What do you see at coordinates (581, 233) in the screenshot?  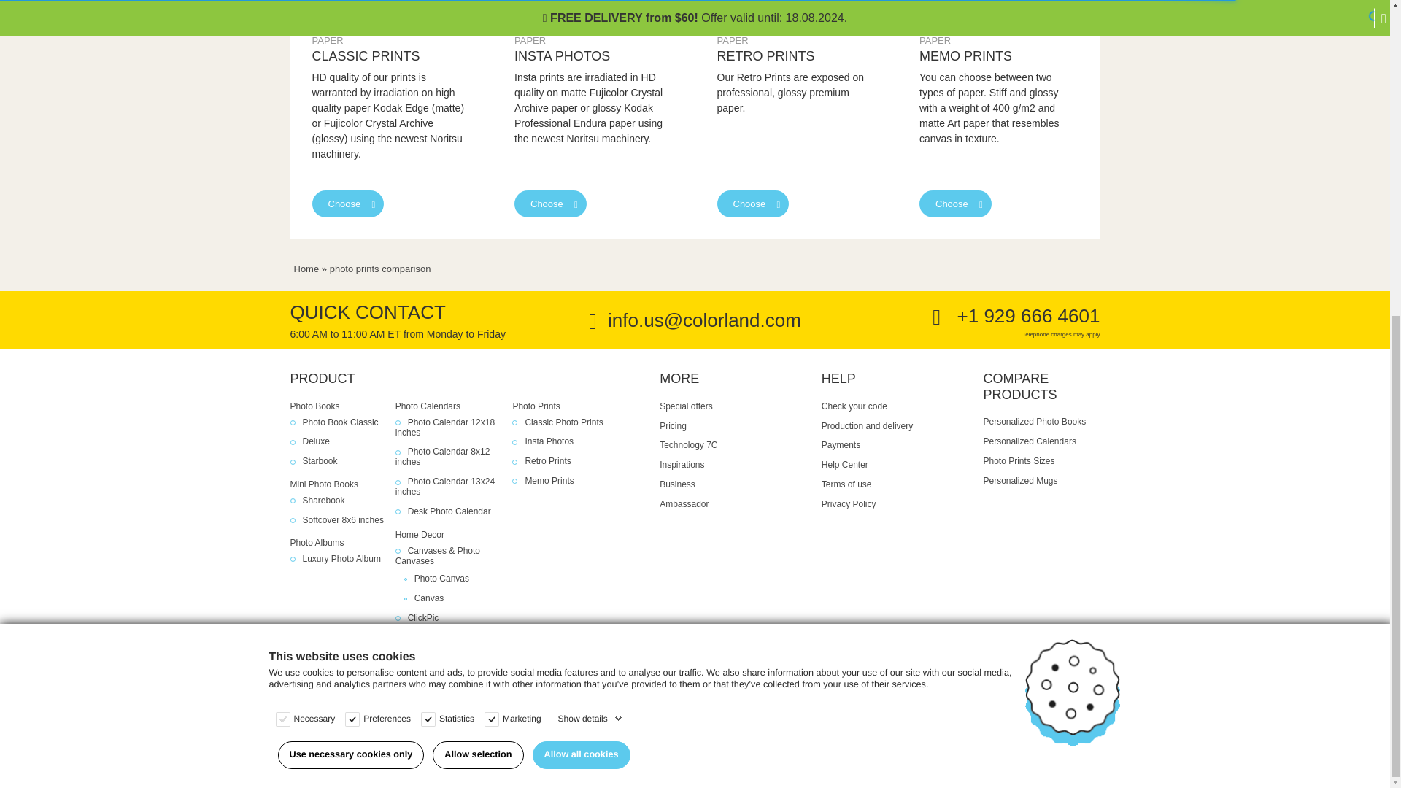 I see `Allow all cookies` at bounding box center [581, 233].